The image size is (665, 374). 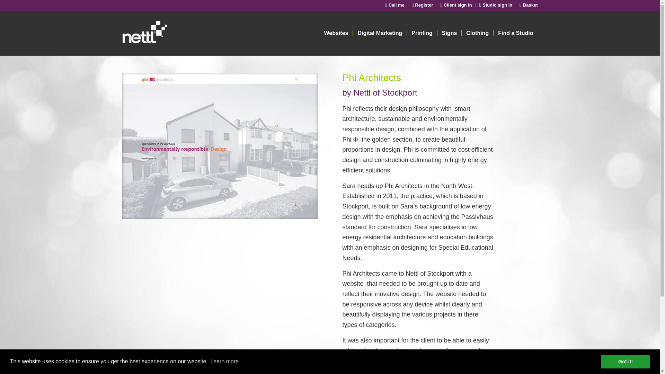 I want to click on Call me, so click(x=394, y=5).